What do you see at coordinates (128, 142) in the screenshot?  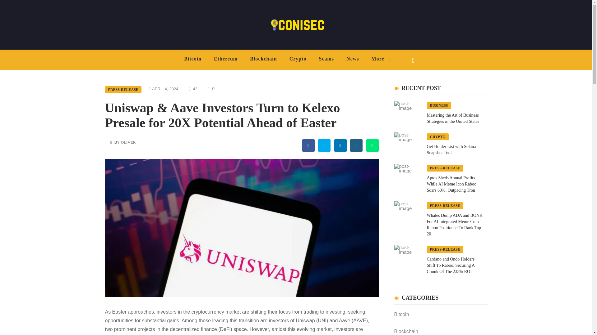 I see `OLIVER` at bounding box center [128, 142].